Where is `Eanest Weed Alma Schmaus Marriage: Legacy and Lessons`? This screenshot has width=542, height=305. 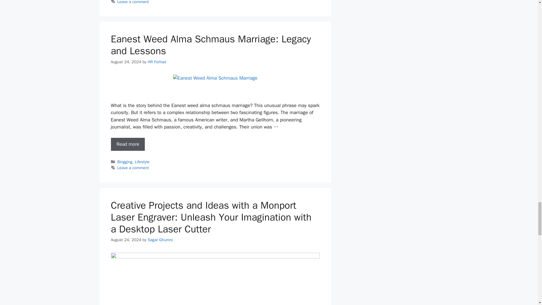 Eanest Weed Alma Schmaus Marriage: Legacy and Lessons is located at coordinates (128, 144).